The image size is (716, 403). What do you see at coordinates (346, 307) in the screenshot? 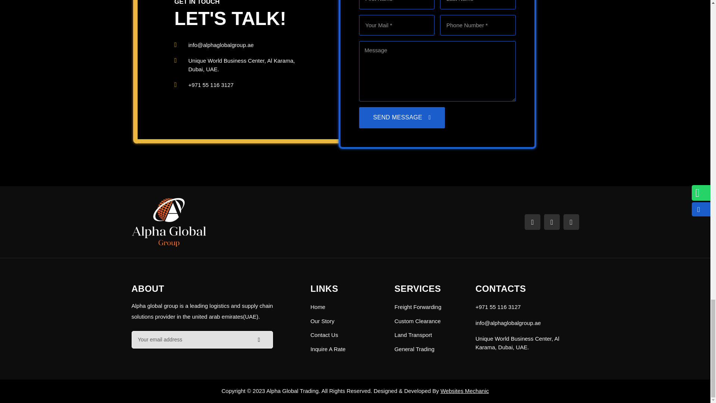
I see `Home` at bounding box center [346, 307].